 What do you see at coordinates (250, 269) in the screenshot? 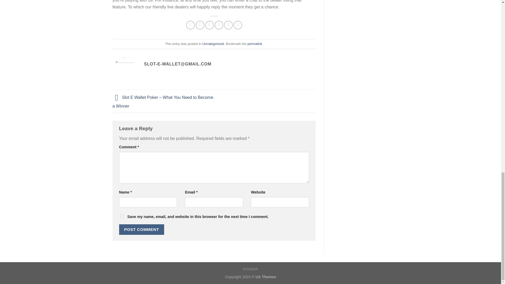
I see `SITEMAP` at bounding box center [250, 269].